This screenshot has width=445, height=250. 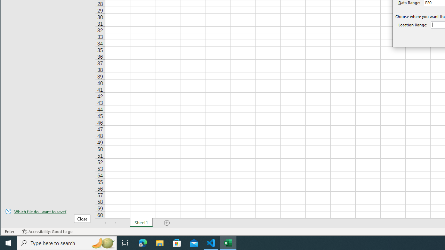 What do you see at coordinates (228, 243) in the screenshot?
I see `Excel - 1 running window` at bounding box center [228, 243].